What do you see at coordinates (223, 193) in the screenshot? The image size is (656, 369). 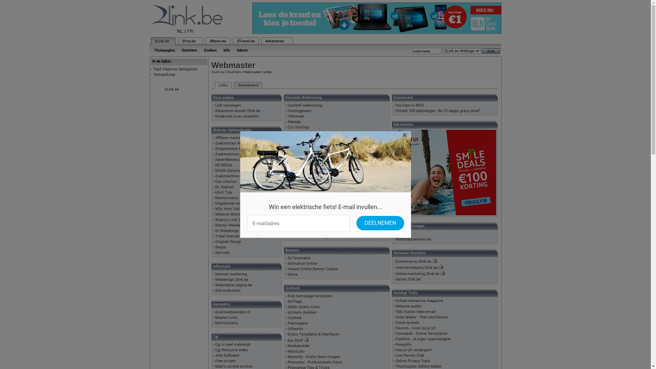 I see `Html Tidy` at bounding box center [223, 193].